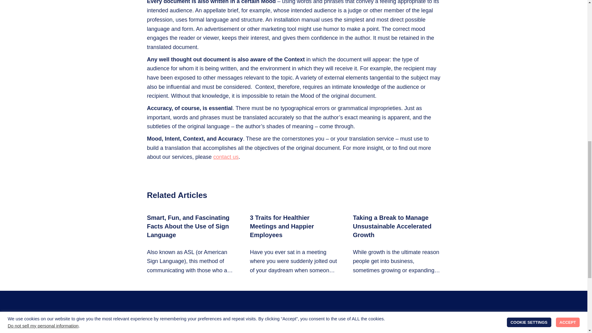 The width and height of the screenshot is (592, 333). I want to click on 3 Traits for Healthier Meetings and Happier Employees, so click(294, 244).